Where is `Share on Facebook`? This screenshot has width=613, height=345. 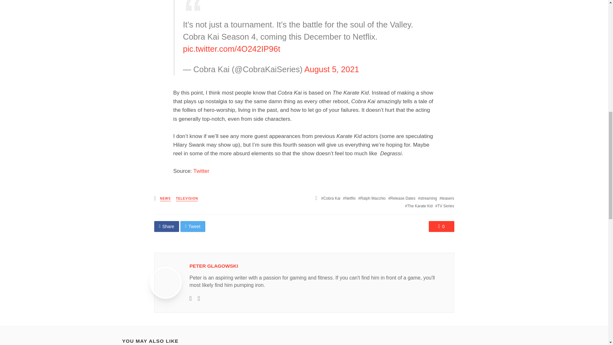
Share on Facebook is located at coordinates (166, 226).